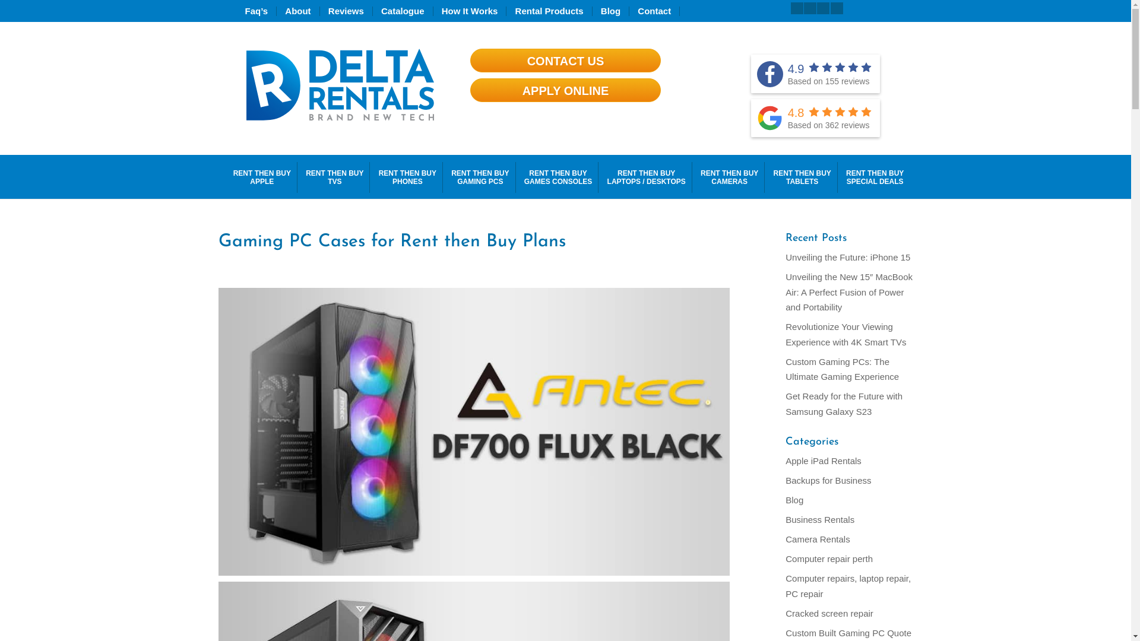 The width and height of the screenshot is (1140, 641). What do you see at coordinates (565, 61) in the screenshot?
I see `CONTACT US` at bounding box center [565, 61].